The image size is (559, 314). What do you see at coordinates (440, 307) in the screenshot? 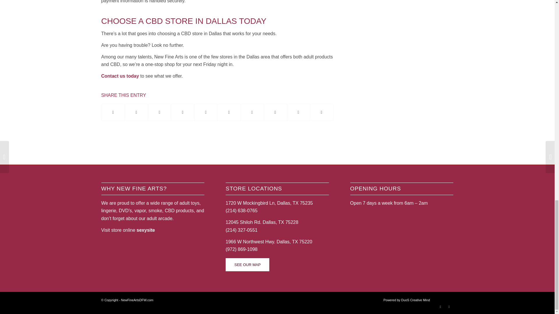
I see `Facebook` at bounding box center [440, 307].